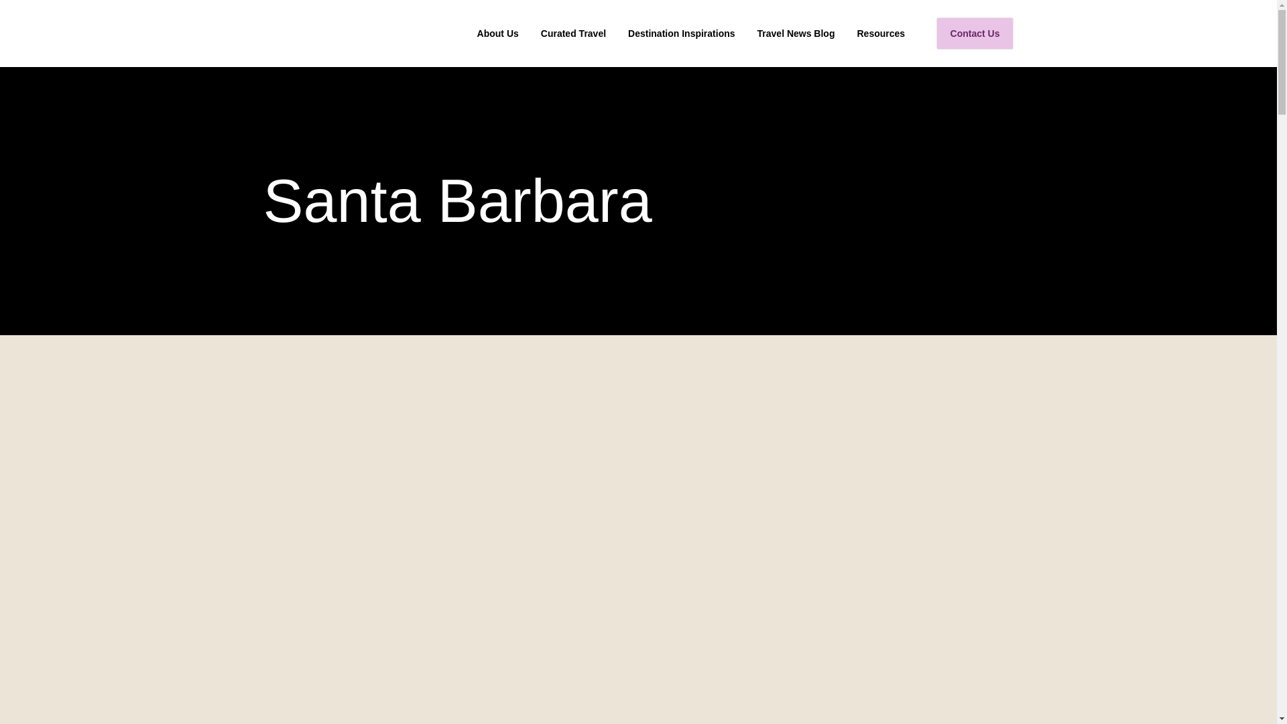  I want to click on Destination Inspirations, so click(681, 34).